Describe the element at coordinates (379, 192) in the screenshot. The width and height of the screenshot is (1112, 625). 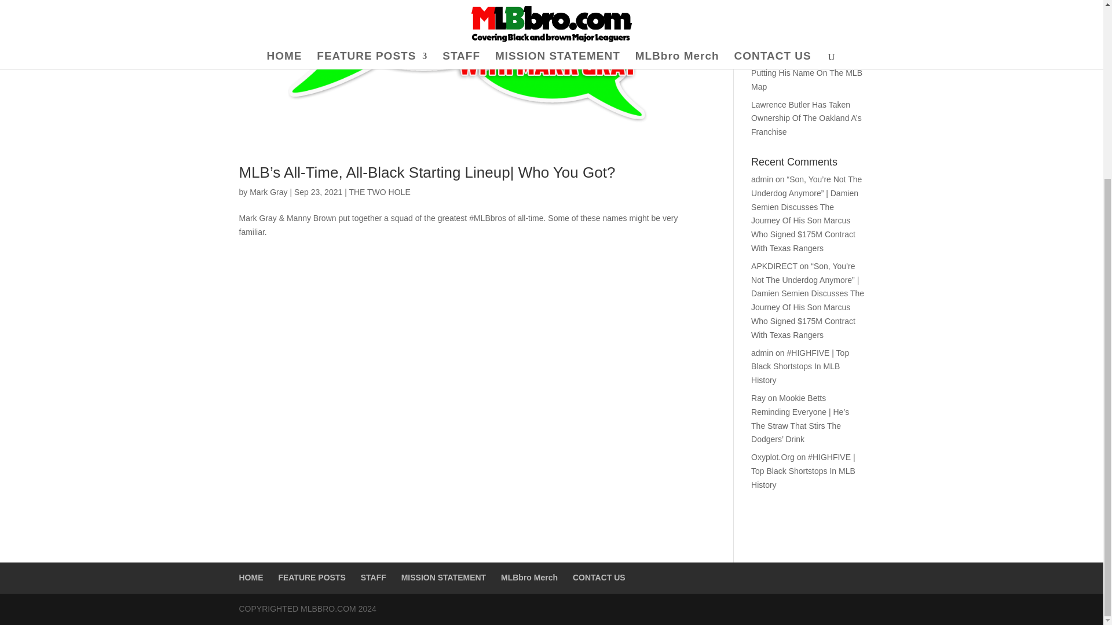
I see `THE TWO HOLE` at that location.